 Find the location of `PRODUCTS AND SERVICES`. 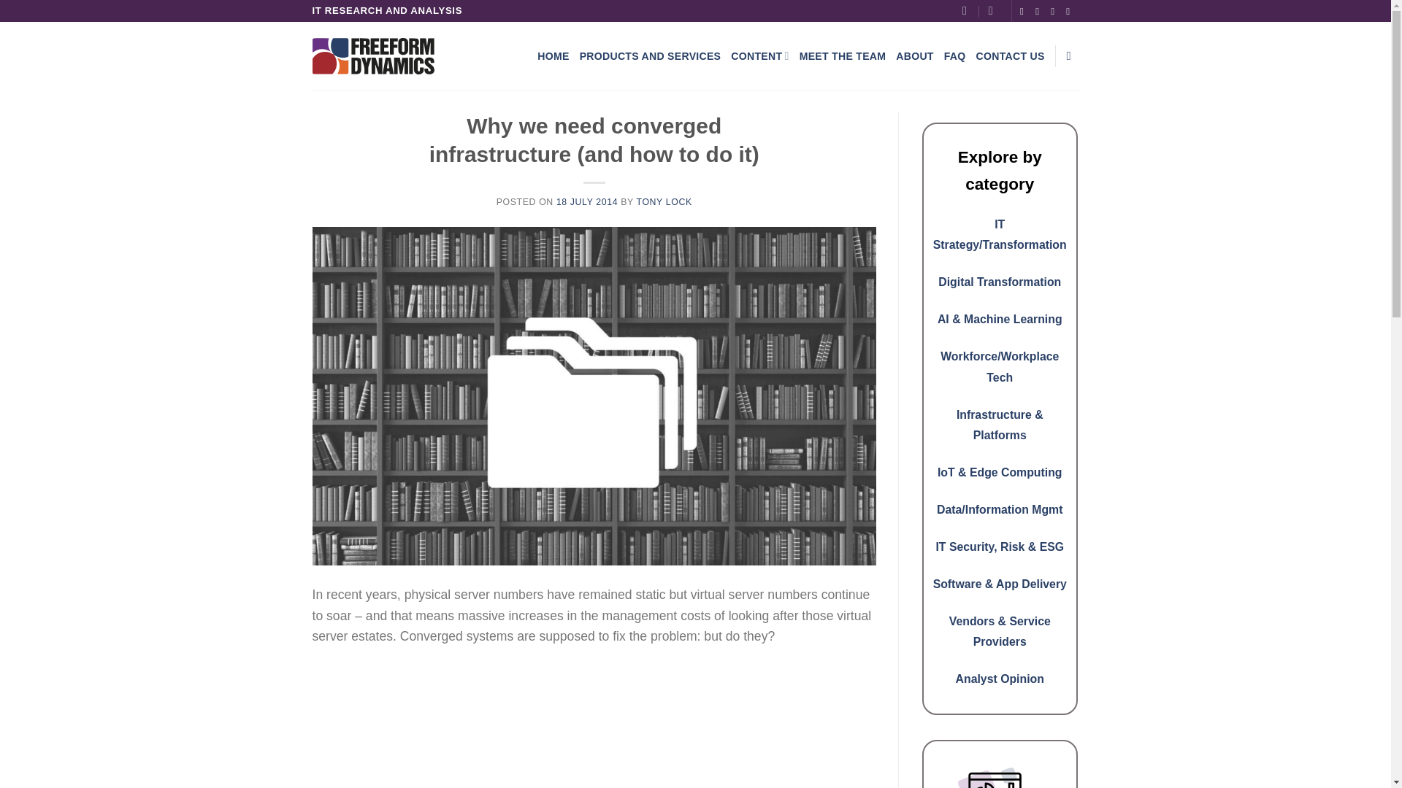

PRODUCTS AND SERVICES is located at coordinates (651, 56).